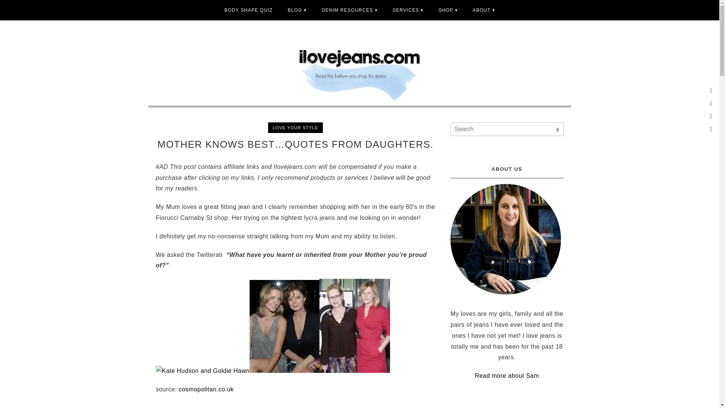 Image resolution: width=725 pixels, height=408 pixels. Describe the element at coordinates (359, 67) in the screenshot. I see `ilovejeans.com` at that location.